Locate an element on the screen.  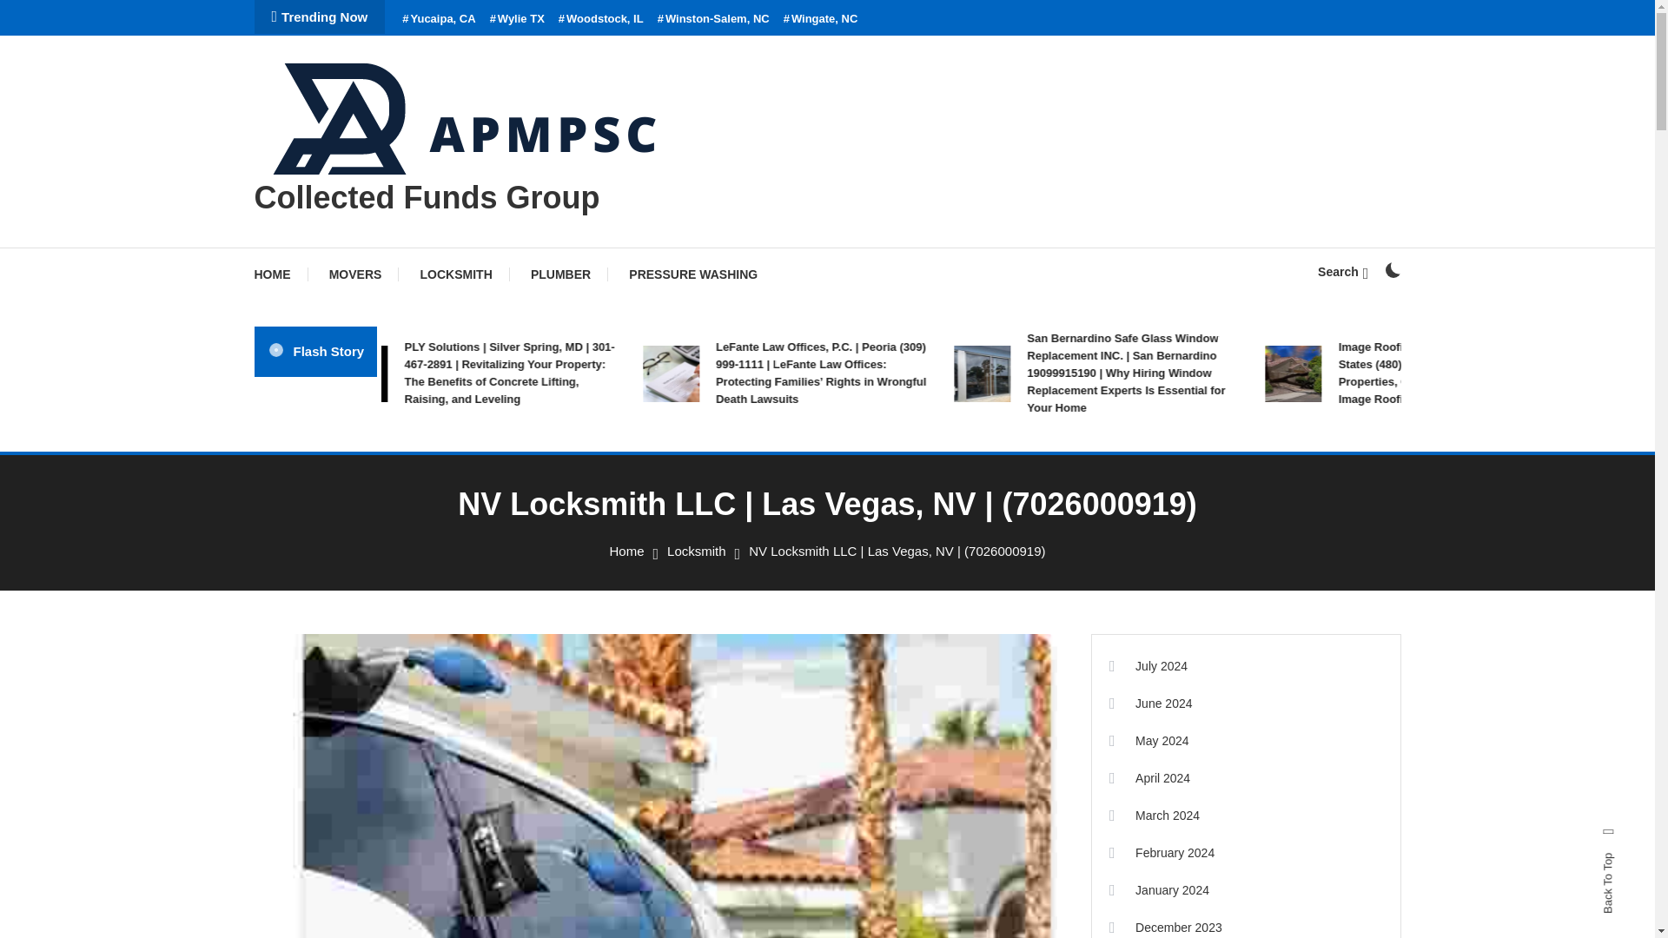
Wylie TX is located at coordinates (518, 19).